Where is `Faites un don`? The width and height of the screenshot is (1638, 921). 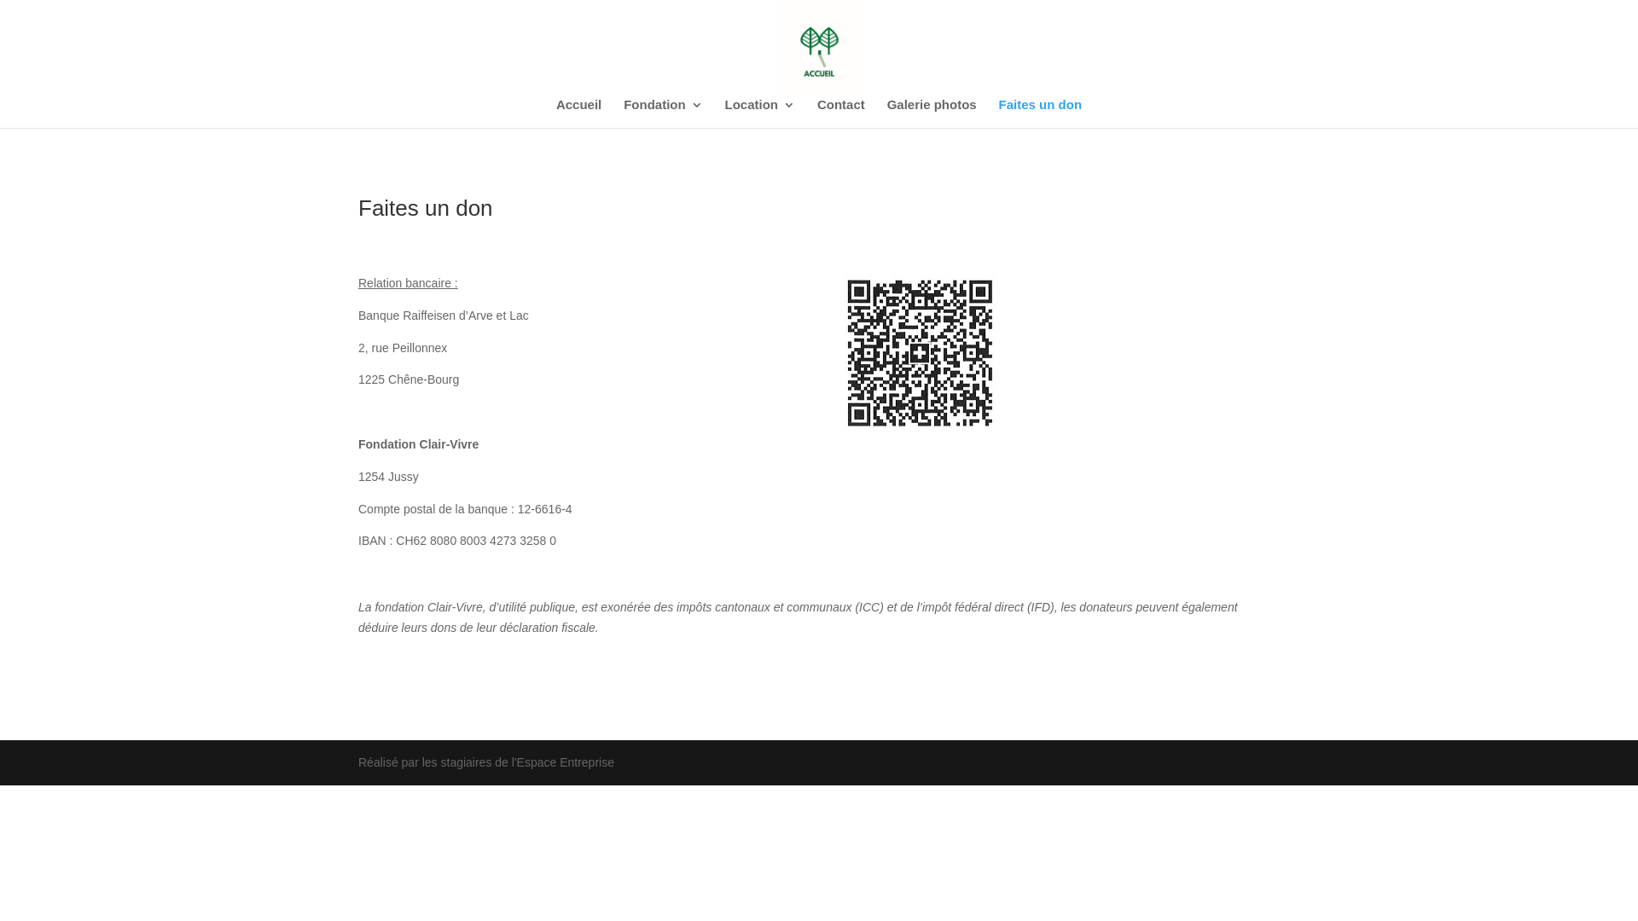
Faites un don is located at coordinates (1041, 113).